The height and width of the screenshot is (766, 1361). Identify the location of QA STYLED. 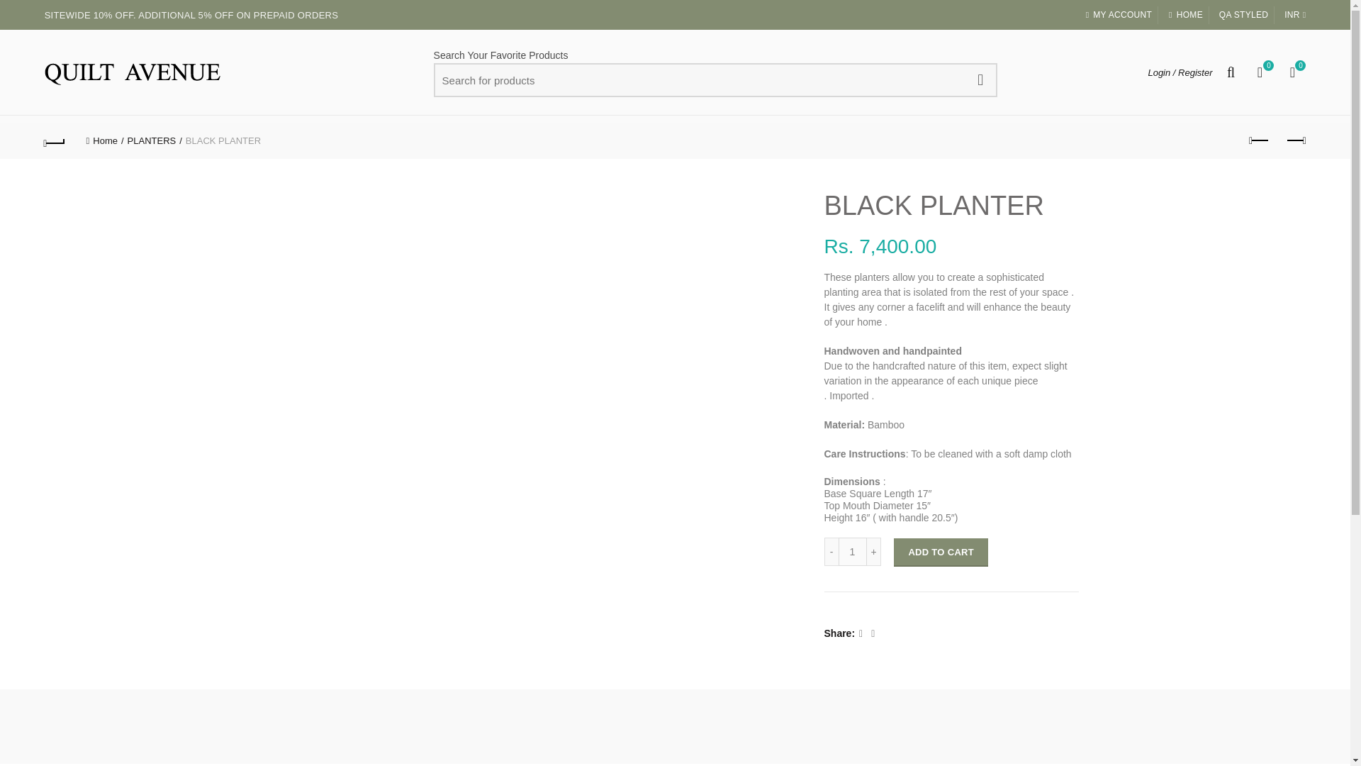
(514, 133).